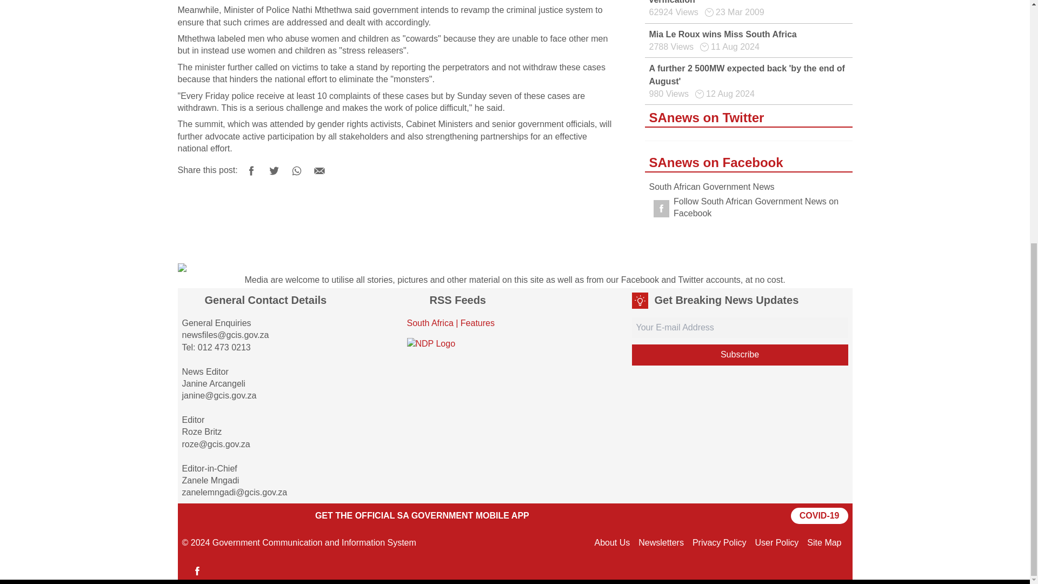 Image resolution: width=1038 pixels, height=584 pixels. I want to click on Follow South African Government News on Facebook, so click(748, 208).